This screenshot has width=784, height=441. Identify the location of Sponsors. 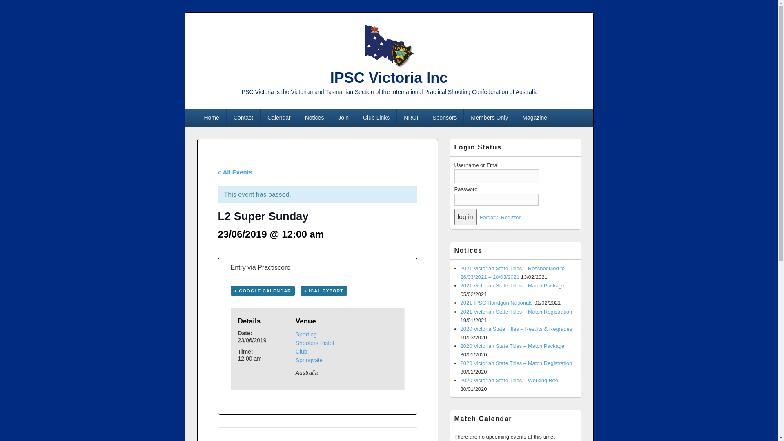
(444, 118).